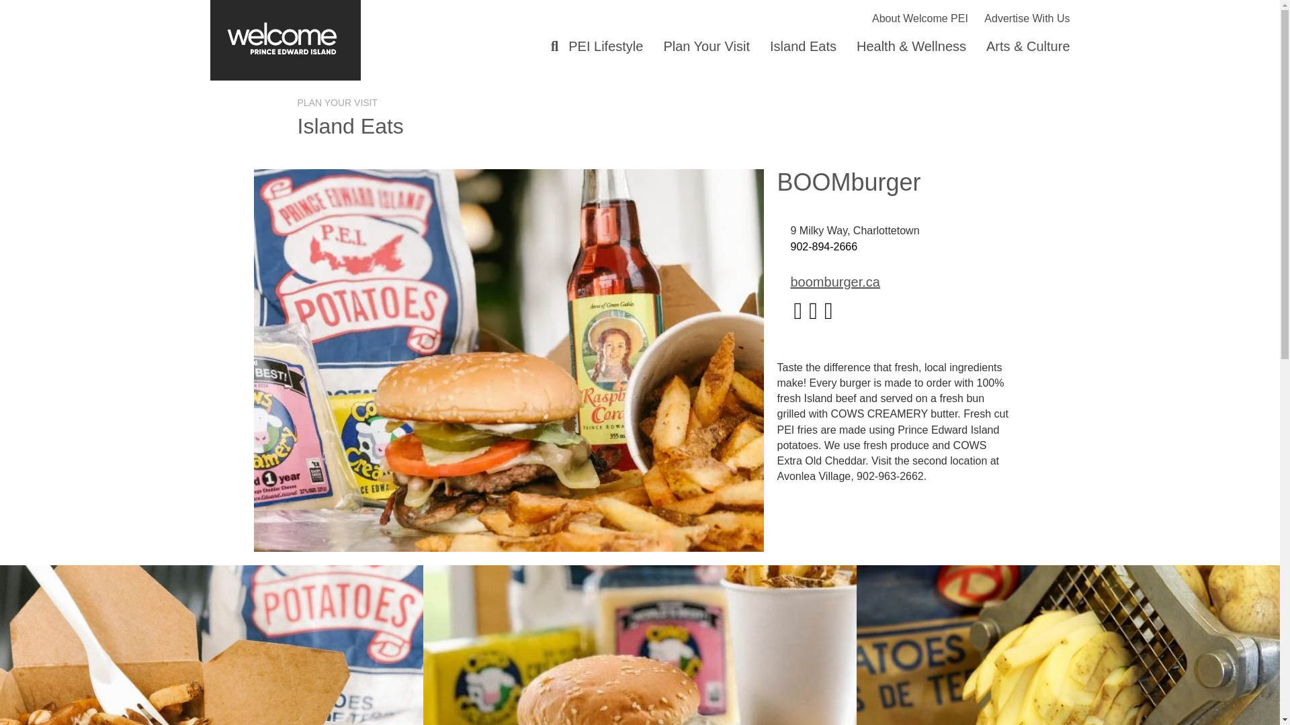 The width and height of the screenshot is (1290, 725). What do you see at coordinates (824, 246) in the screenshot?
I see `902-894-2666` at bounding box center [824, 246].